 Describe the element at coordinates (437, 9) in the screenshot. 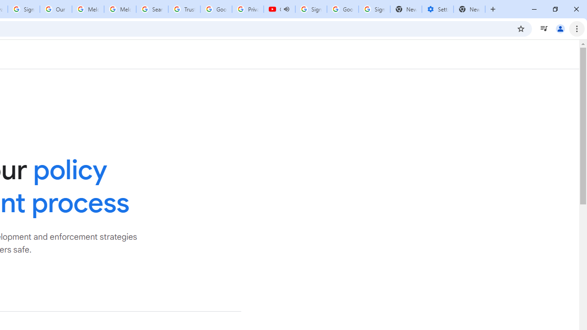

I see `Settings - Addresses and more` at that location.